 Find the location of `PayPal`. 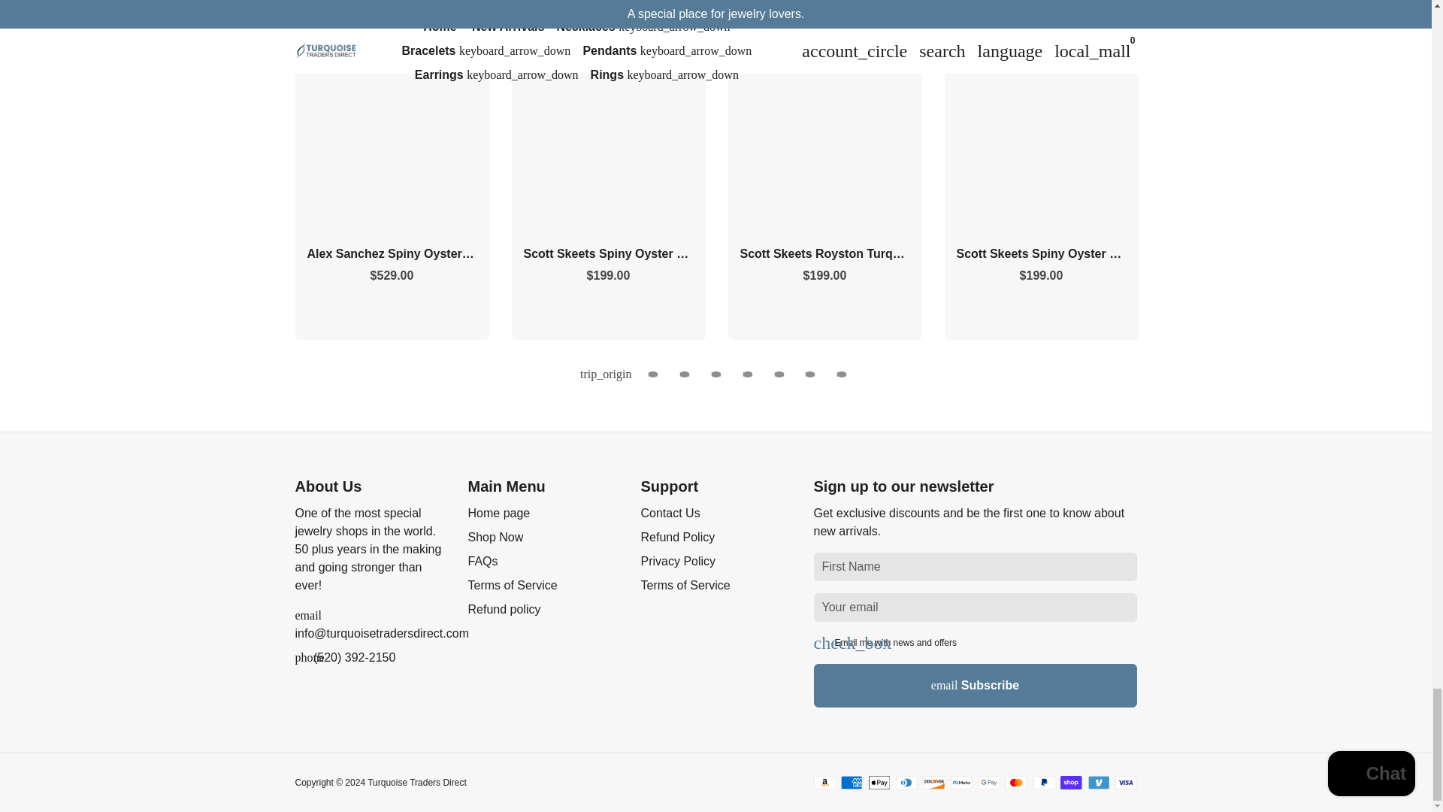

PayPal is located at coordinates (1043, 782).